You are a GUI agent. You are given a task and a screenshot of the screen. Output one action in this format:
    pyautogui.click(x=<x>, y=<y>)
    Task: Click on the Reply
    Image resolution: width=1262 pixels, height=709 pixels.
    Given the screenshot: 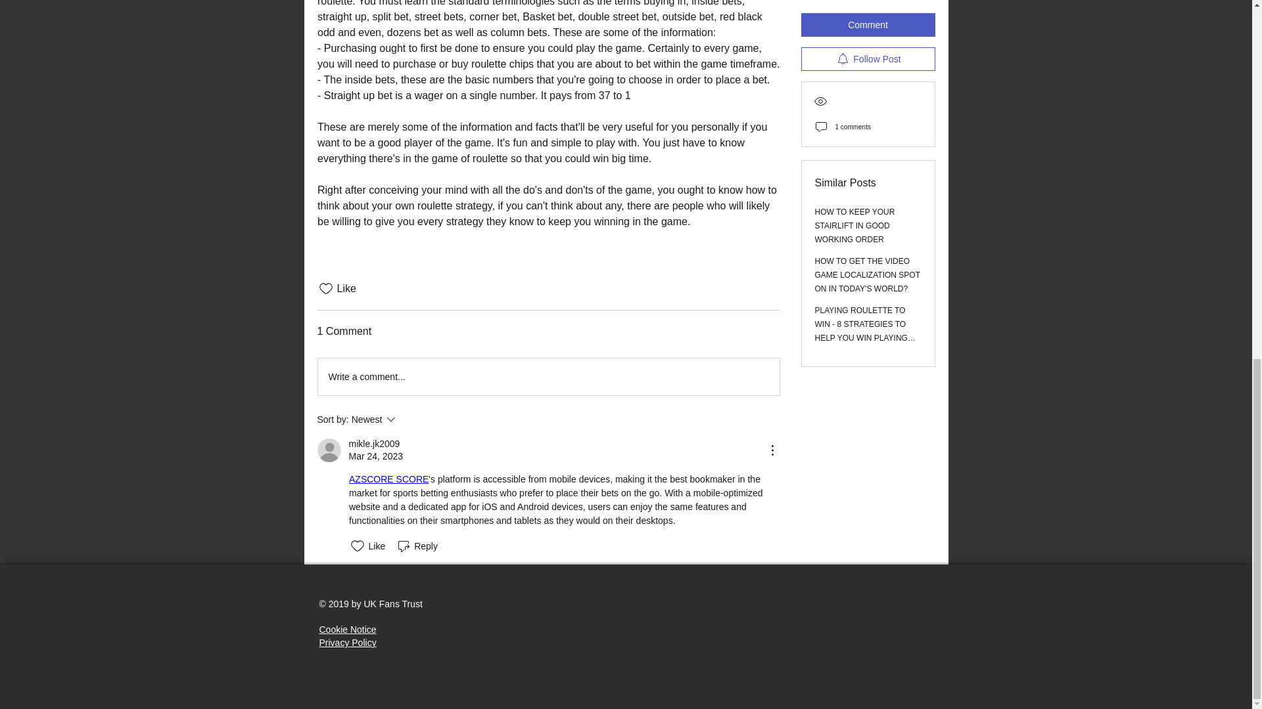 What is the action you would take?
    pyautogui.click(x=417, y=546)
    